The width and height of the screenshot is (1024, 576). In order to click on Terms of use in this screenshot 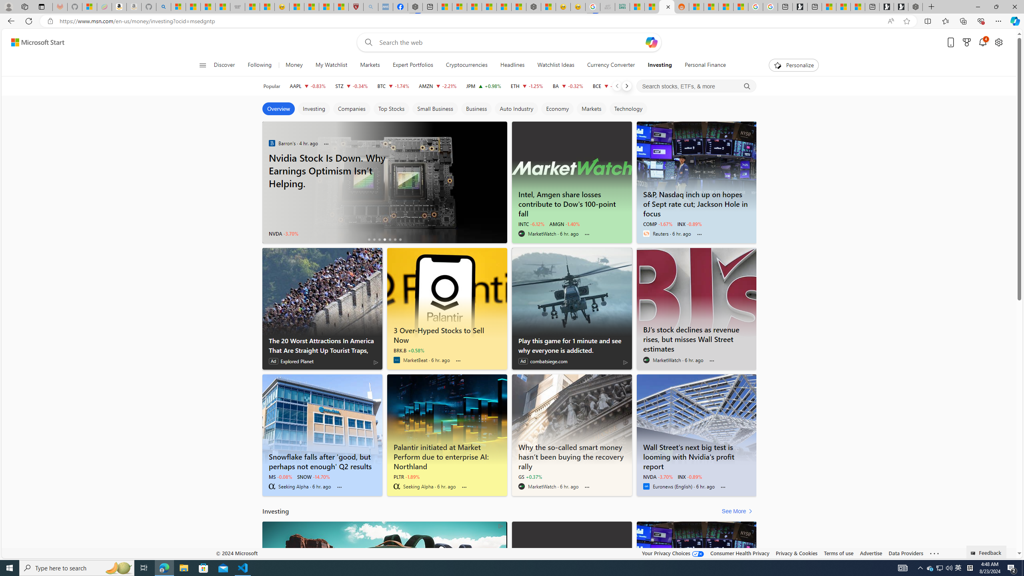, I will do `click(838, 553)`.